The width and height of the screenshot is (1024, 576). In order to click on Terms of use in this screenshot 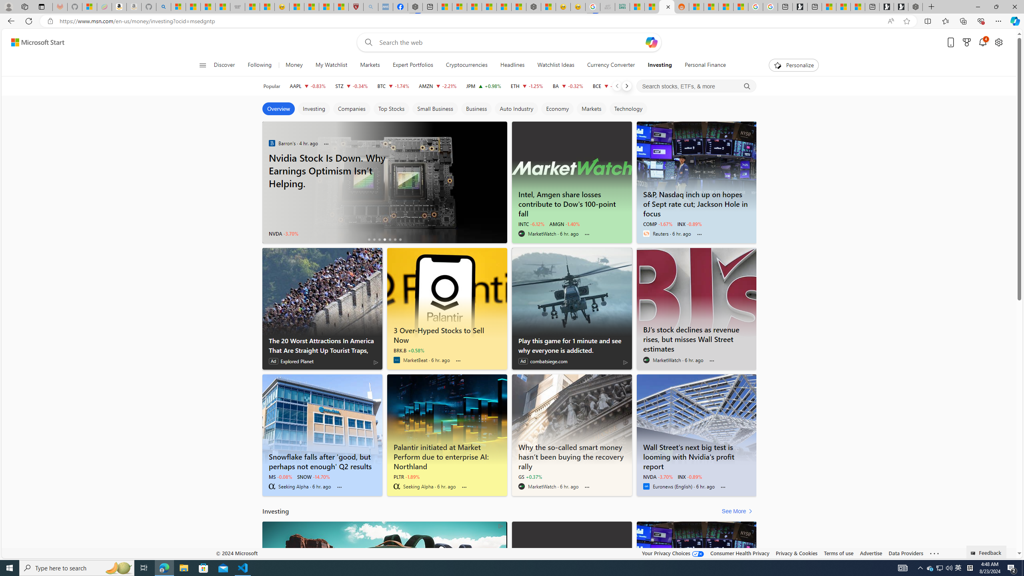, I will do `click(838, 553)`.